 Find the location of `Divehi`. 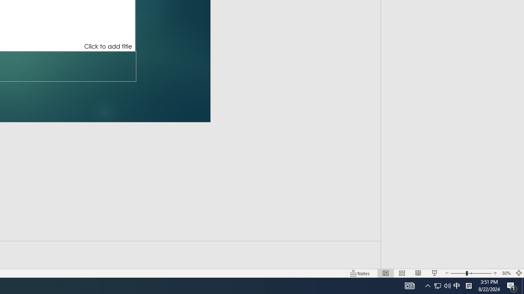

Divehi is located at coordinates (452, 234).